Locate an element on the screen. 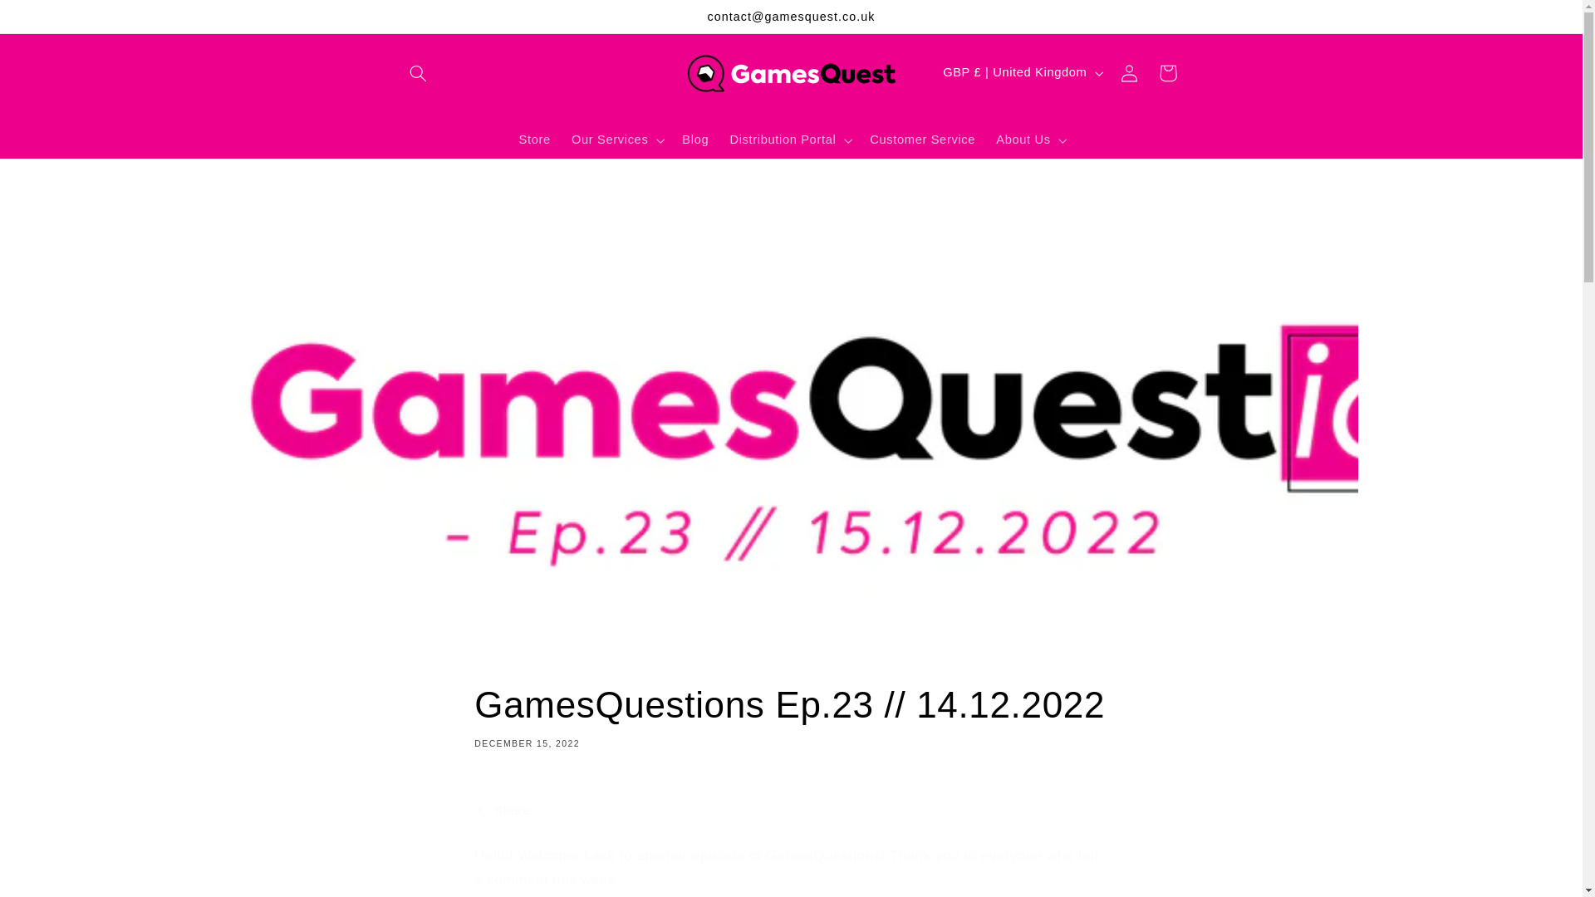 This screenshot has height=897, width=1595. Blog is located at coordinates (694, 140).